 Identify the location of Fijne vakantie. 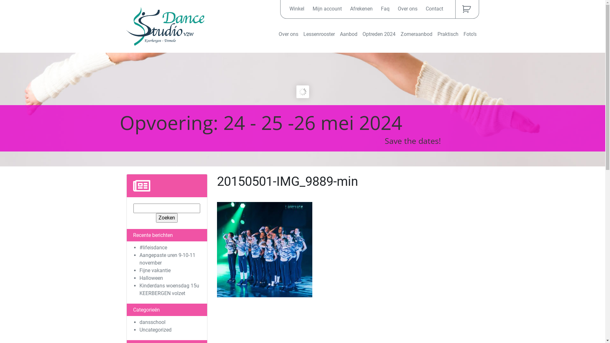
(155, 271).